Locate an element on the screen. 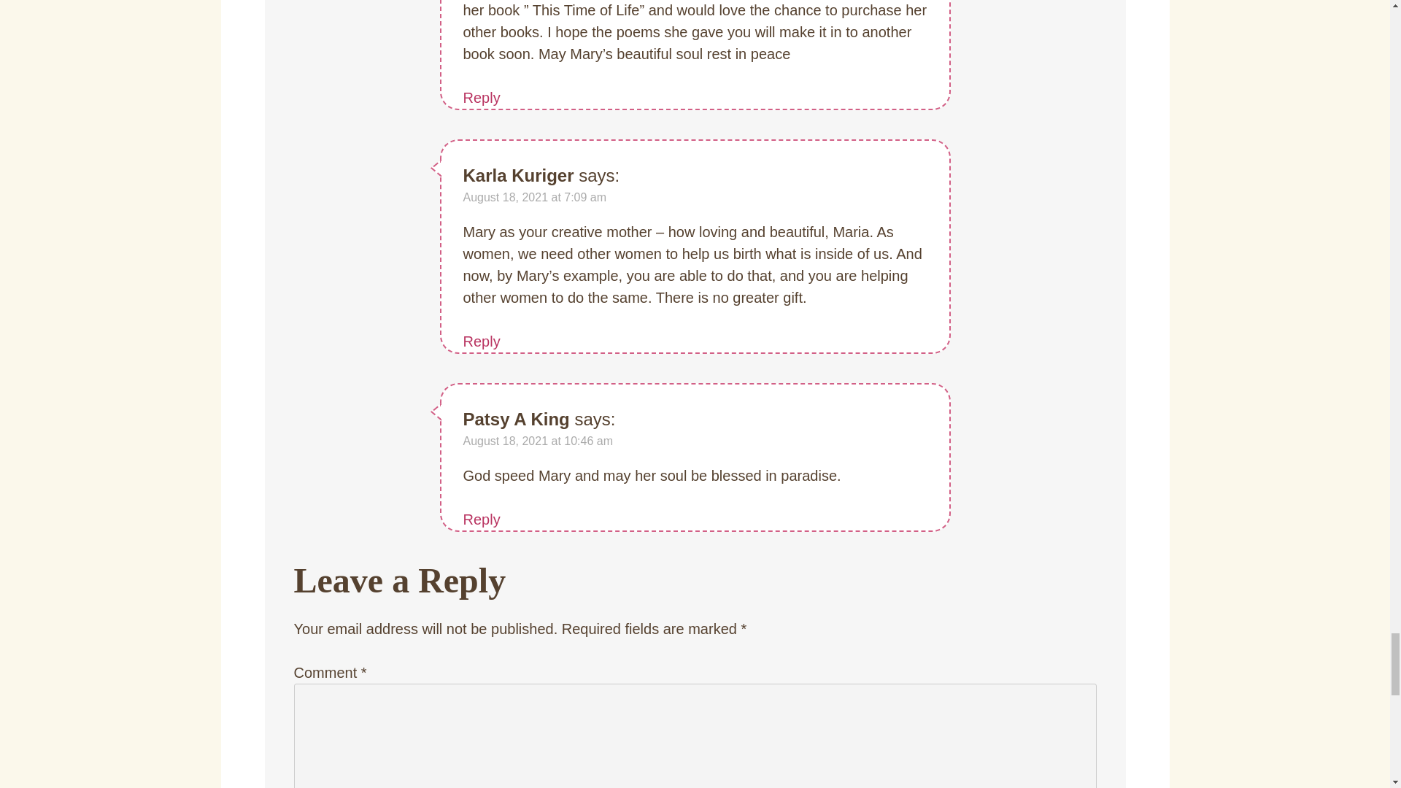 The image size is (1401, 788). August 18, 2021 at 7:09 am is located at coordinates (534, 197).